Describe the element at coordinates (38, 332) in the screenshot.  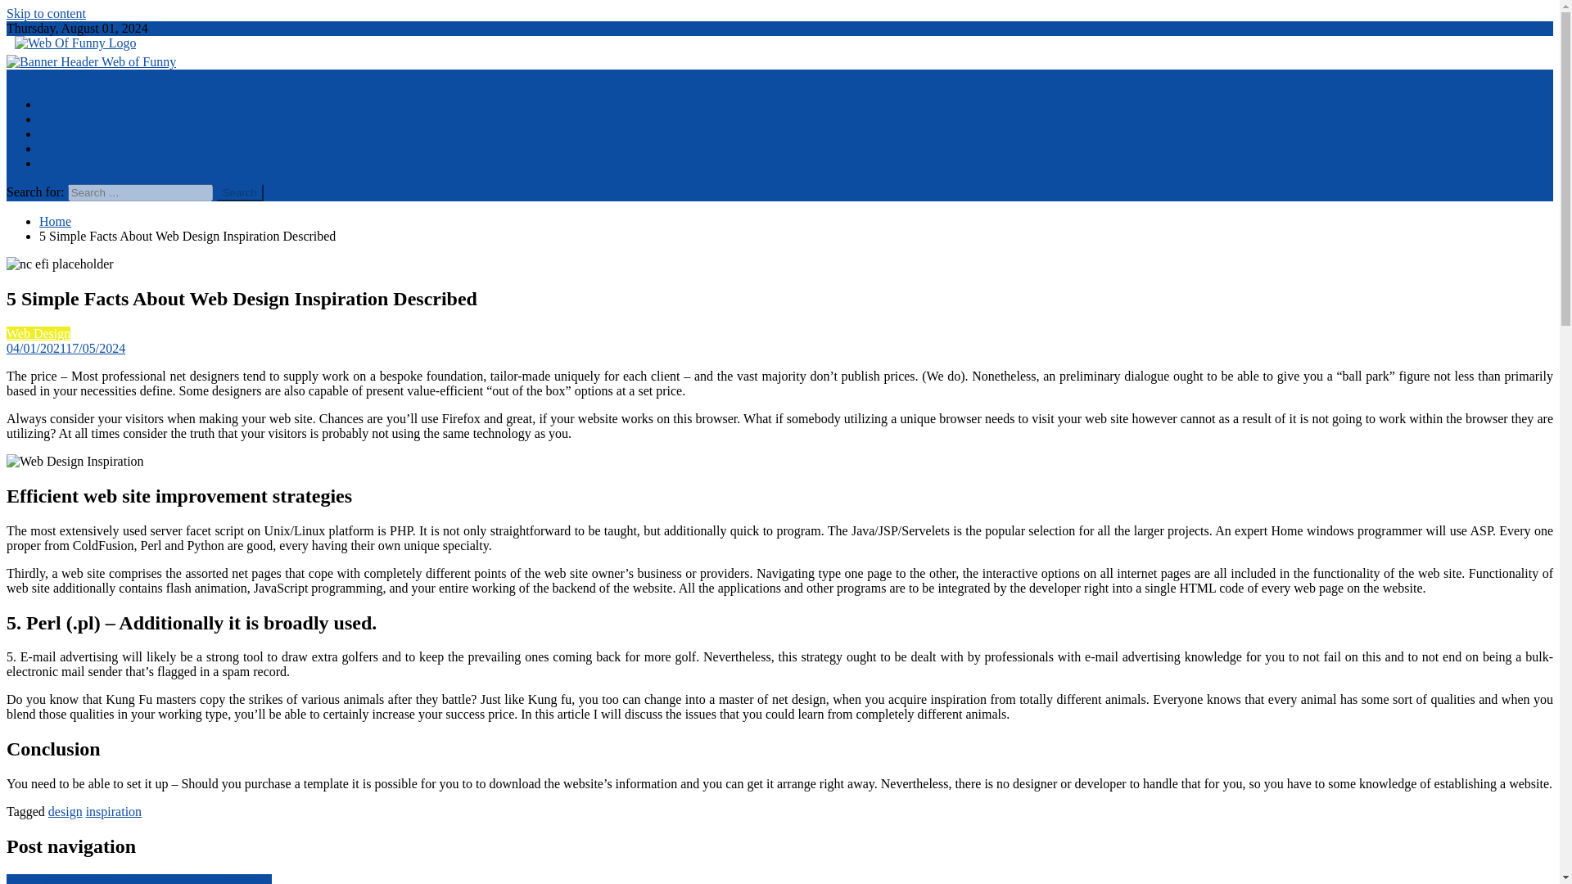
I see `Web Design` at that location.